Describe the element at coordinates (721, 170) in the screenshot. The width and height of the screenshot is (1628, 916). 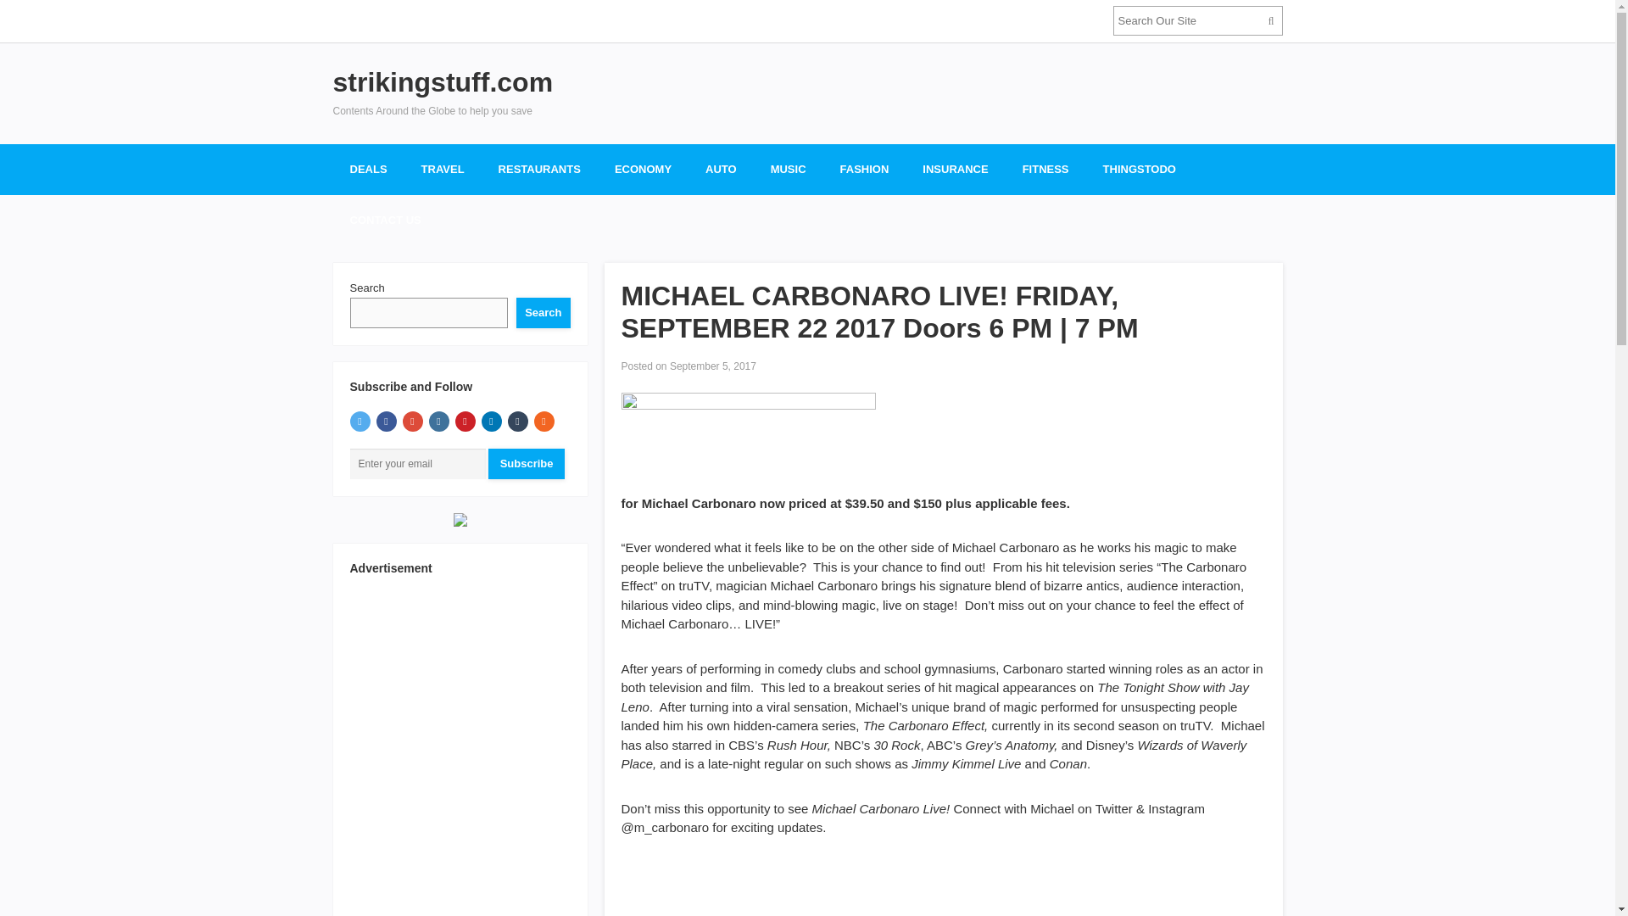
I see `AUTO` at that location.